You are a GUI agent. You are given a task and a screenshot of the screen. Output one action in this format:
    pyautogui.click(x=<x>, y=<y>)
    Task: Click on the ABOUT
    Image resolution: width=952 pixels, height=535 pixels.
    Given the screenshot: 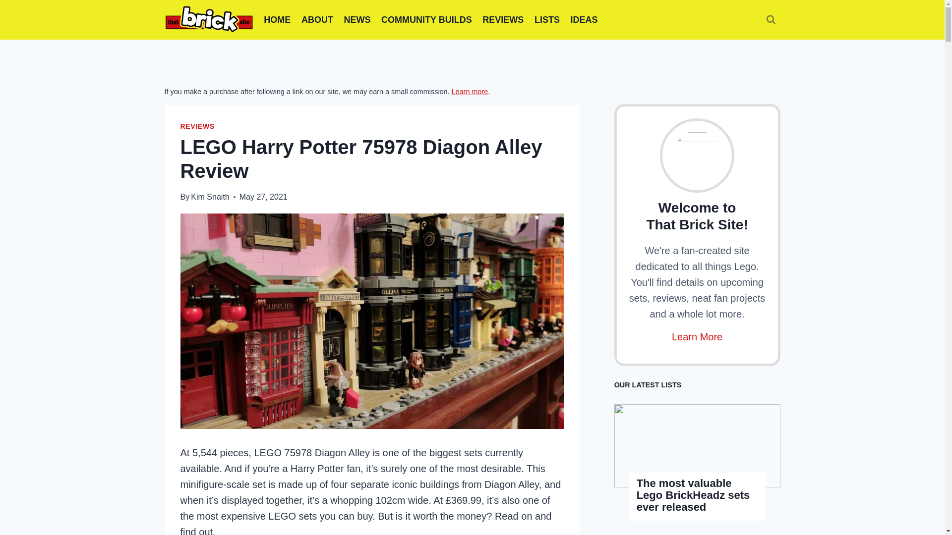 What is the action you would take?
    pyautogui.click(x=317, y=20)
    